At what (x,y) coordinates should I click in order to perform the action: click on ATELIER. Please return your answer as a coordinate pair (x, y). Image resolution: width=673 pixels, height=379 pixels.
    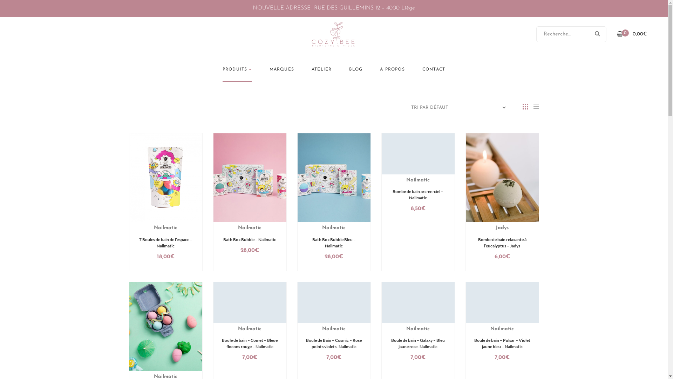
    Looking at the image, I should click on (322, 69).